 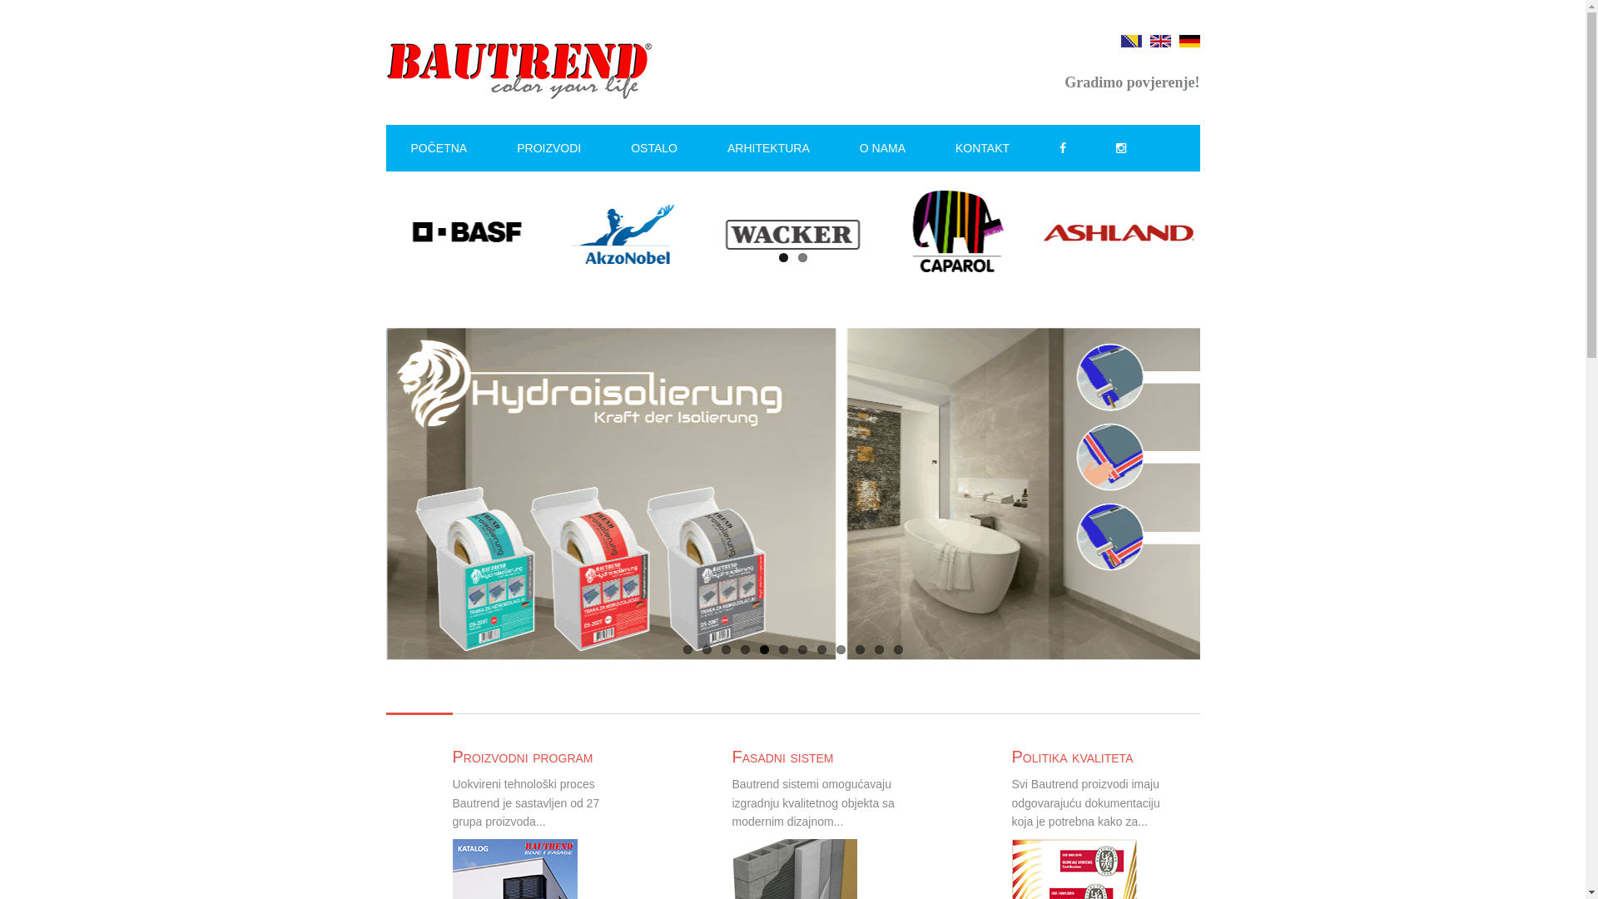 What do you see at coordinates (841, 649) in the screenshot?
I see `9` at bounding box center [841, 649].